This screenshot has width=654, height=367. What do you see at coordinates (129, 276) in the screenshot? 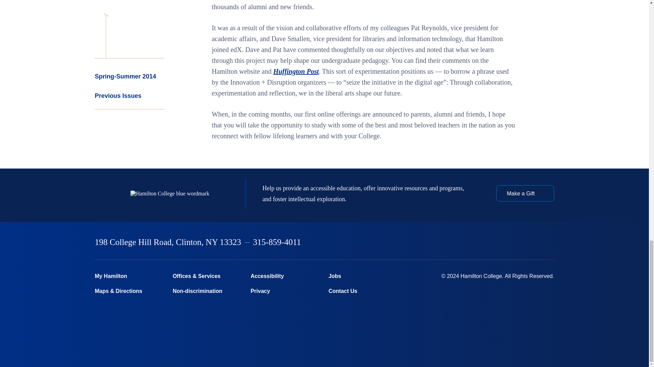
I see `My Hamilton` at bounding box center [129, 276].